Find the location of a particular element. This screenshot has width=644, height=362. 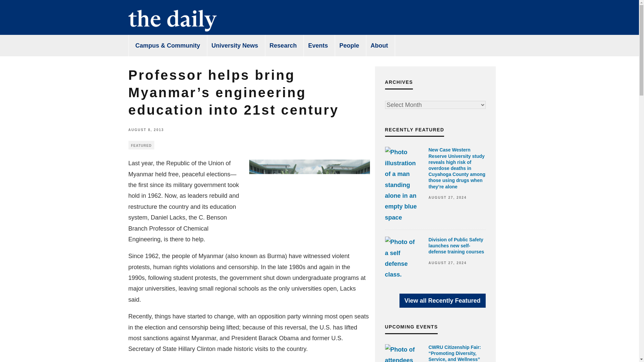

University News is located at coordinates (235, 46).